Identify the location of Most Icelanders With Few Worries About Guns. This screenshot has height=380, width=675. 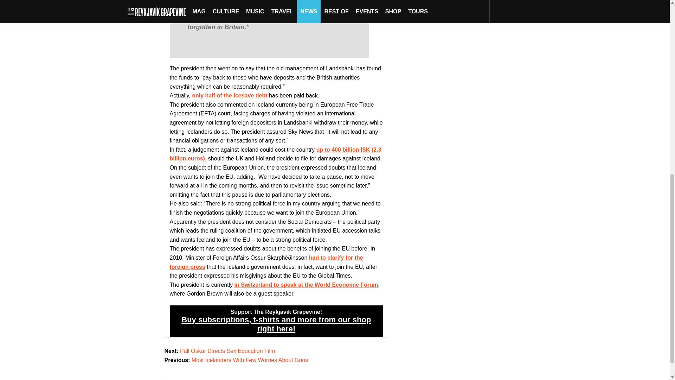
(250, 360).